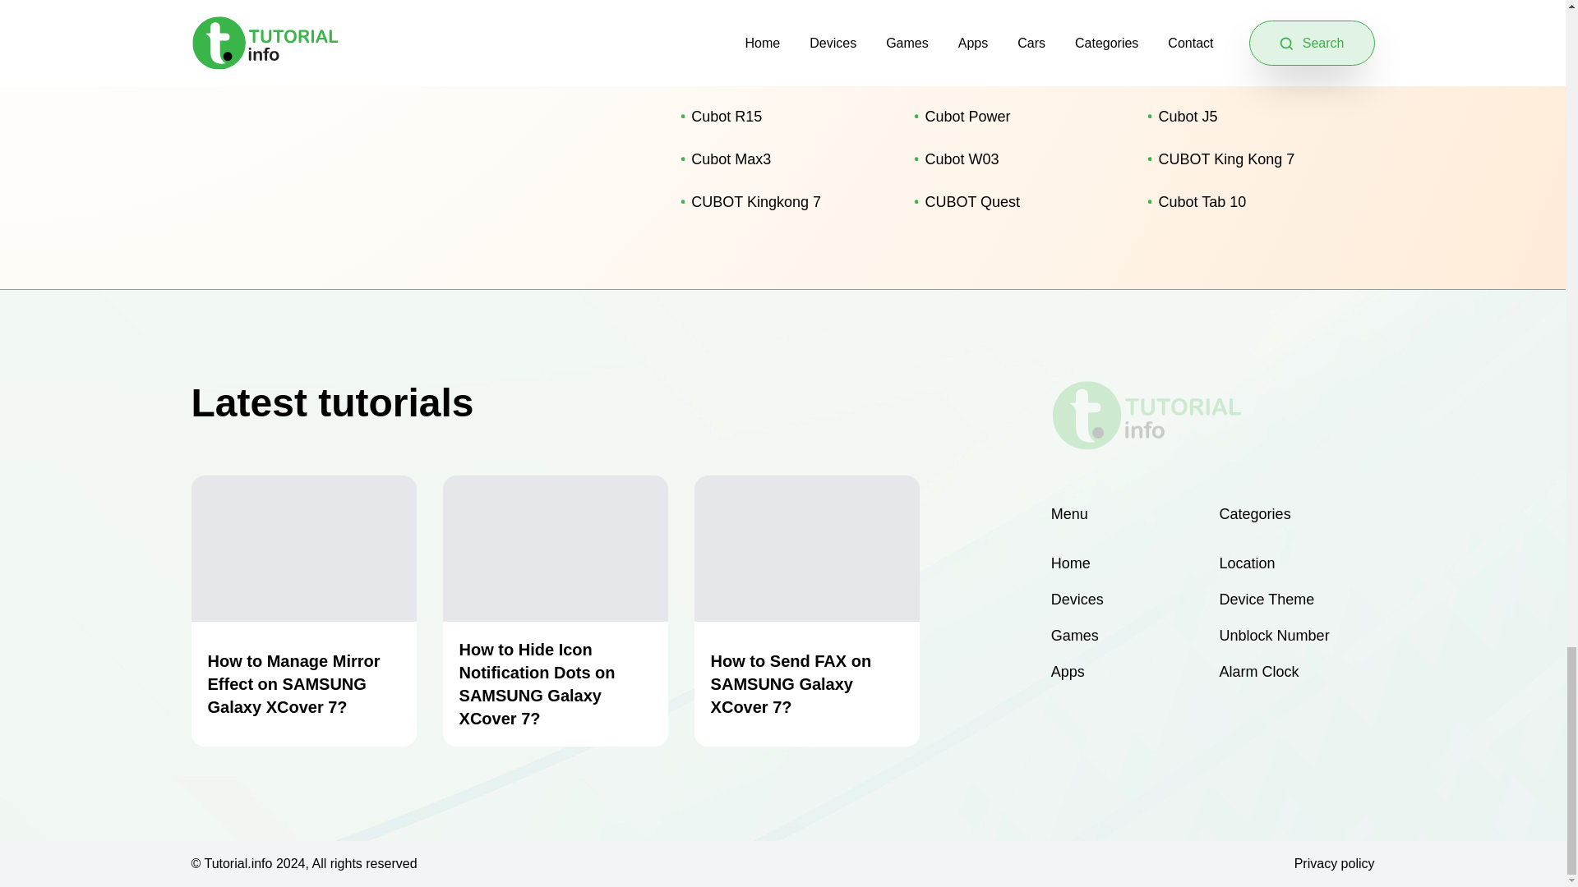  What do you see at coordinates (1017, 73) in the screenshot?
I see `Cubot P40` at bounding box center [1017, 73].